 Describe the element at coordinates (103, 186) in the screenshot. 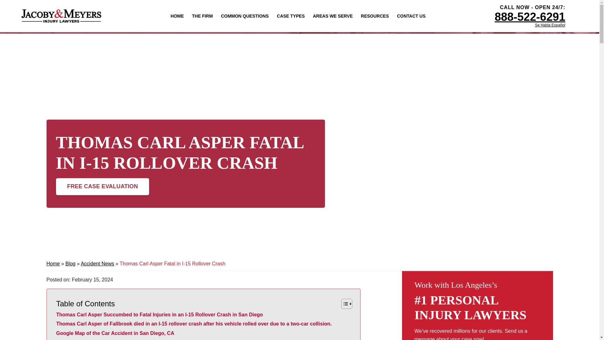

I see `FREE CASE EVALUATION` at that location.